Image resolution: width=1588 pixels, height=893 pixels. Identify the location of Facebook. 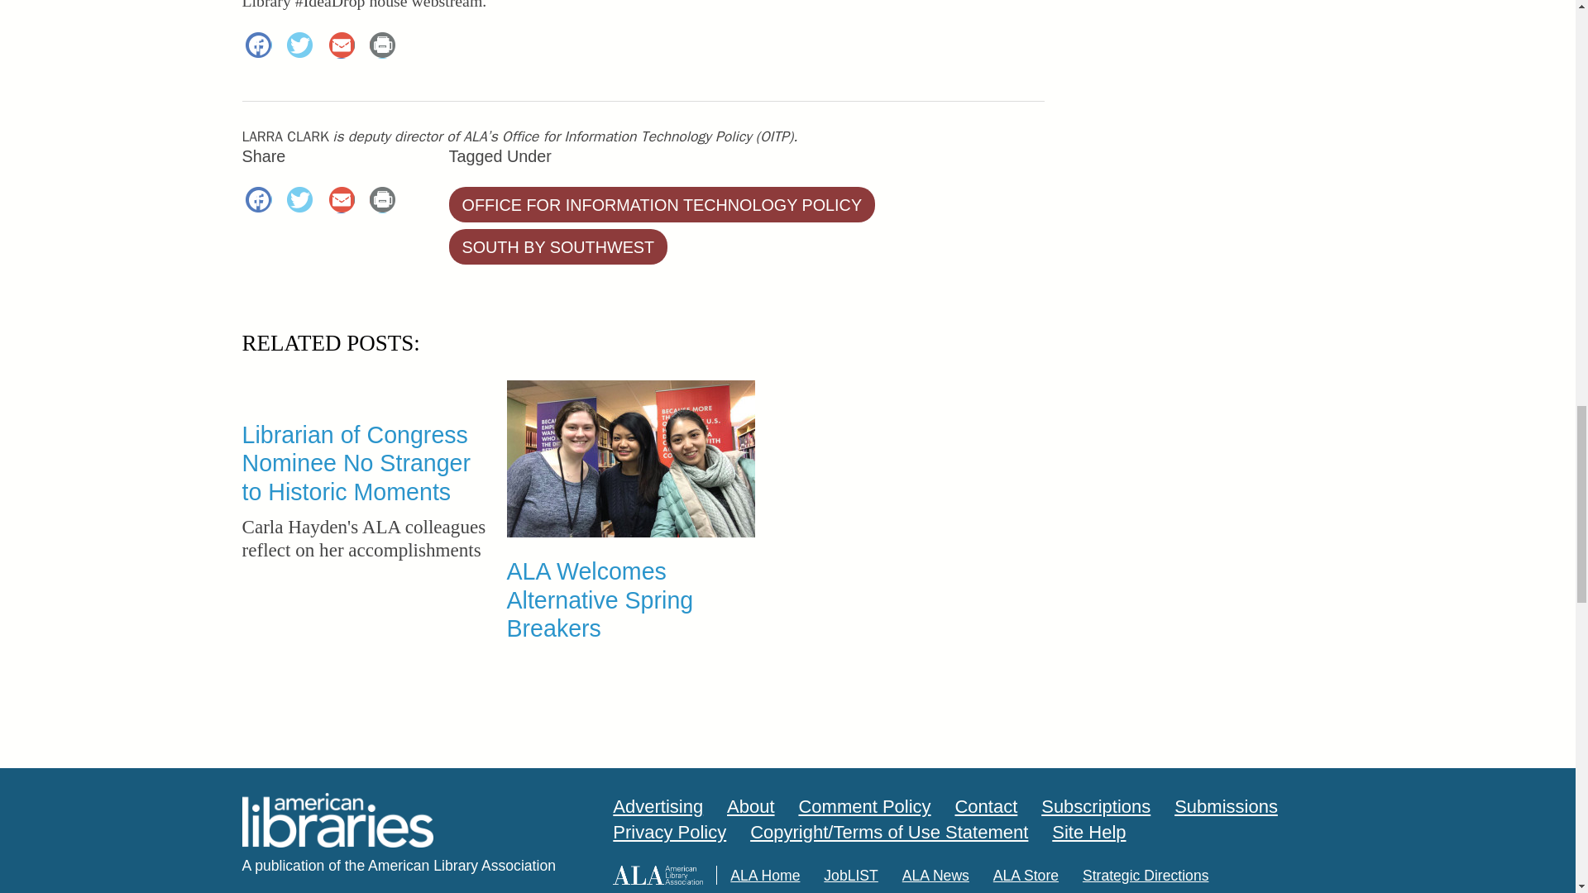
(261, 46).